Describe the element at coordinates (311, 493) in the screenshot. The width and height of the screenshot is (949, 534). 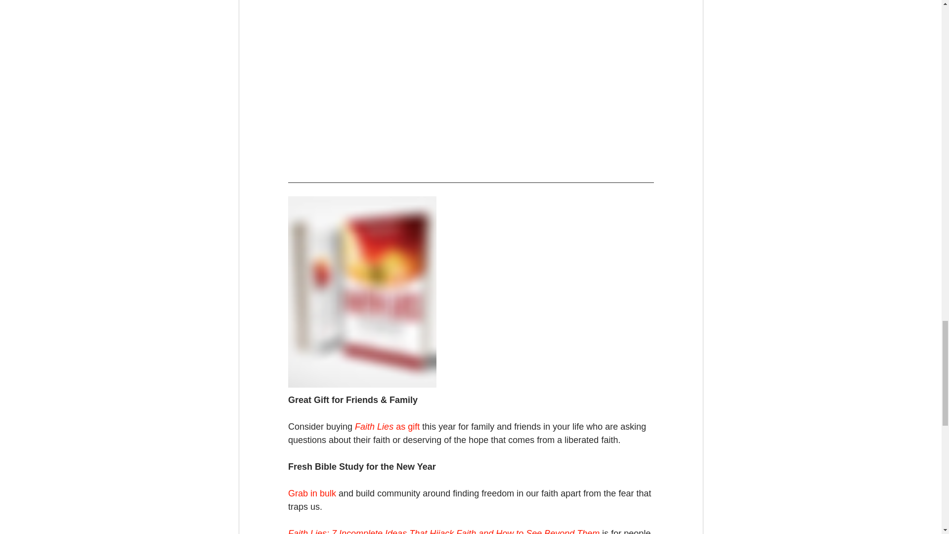
I see `Grab in bulk` at that location.